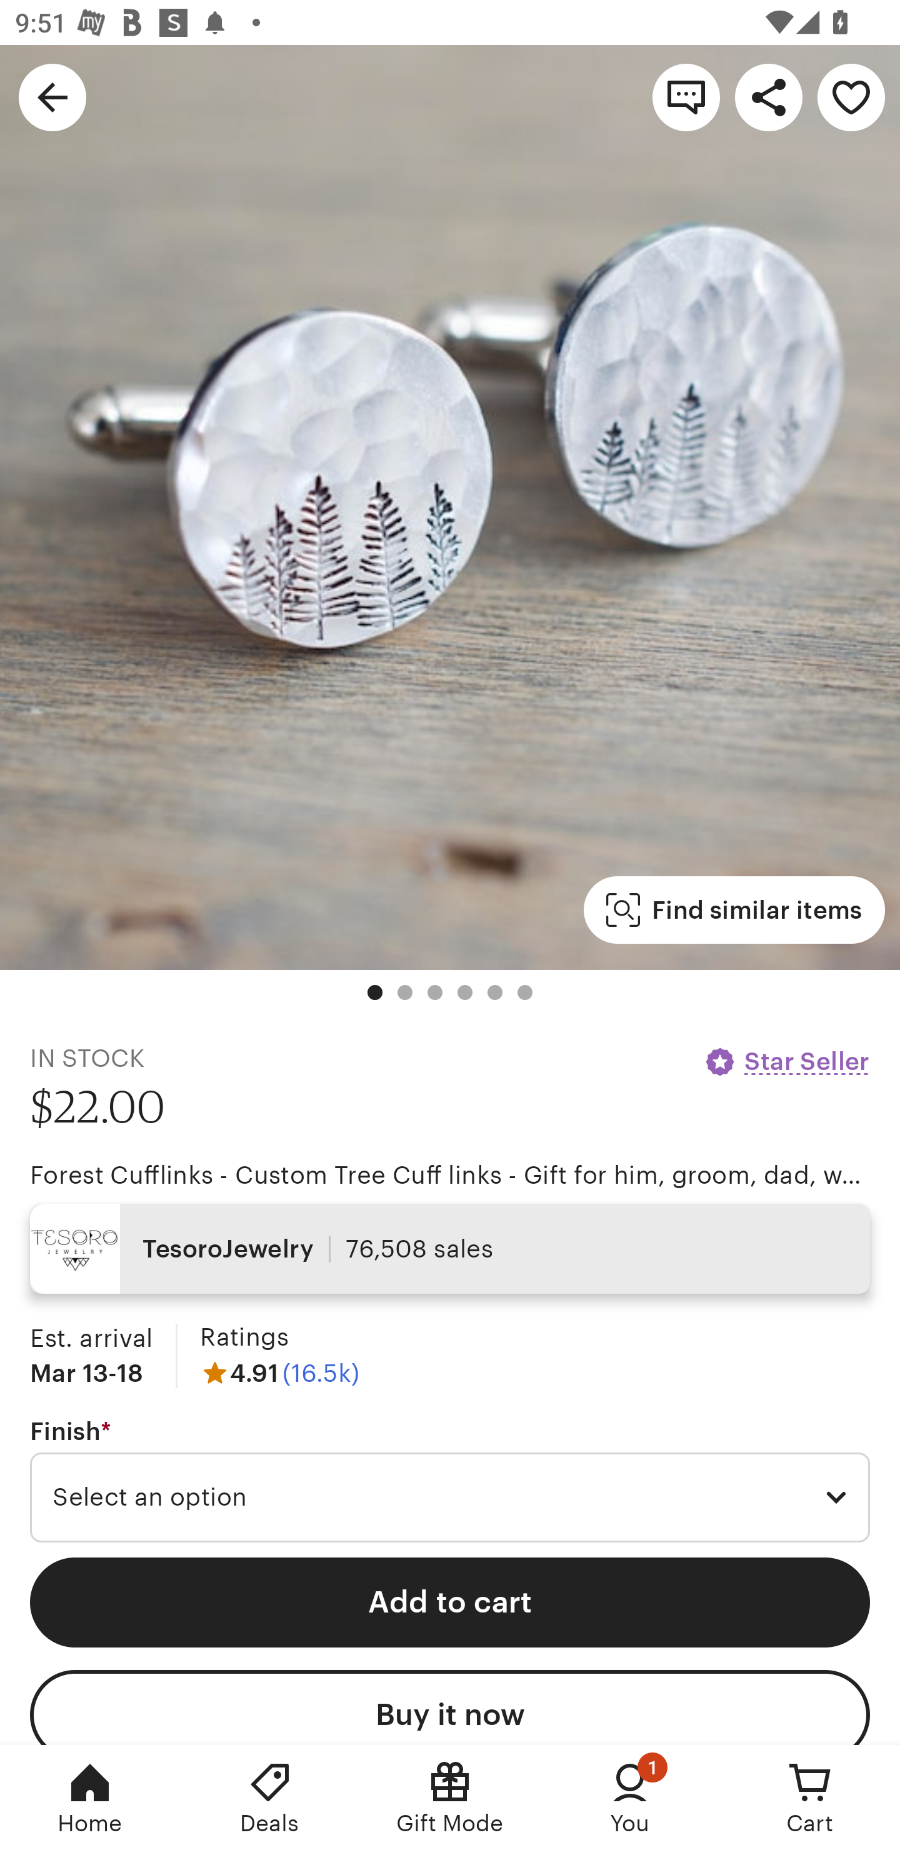 The width and height of the screenshot is (900, 1850). Describe the element at coordinates (786, 1061) in the screenshot. I see `Star Seller` at that location.